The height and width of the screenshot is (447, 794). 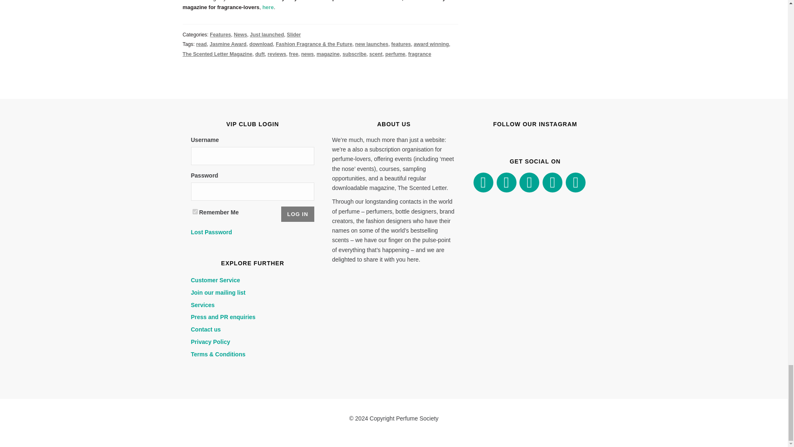 What do you see at coordinates (195, 212) in the screenshot?
I see `forever` at bounding box center [195, 212].